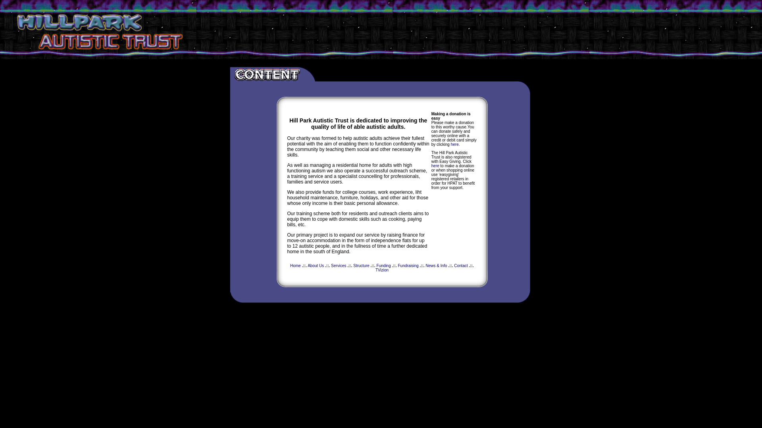  I want to click on Structure, so click(361, 266).